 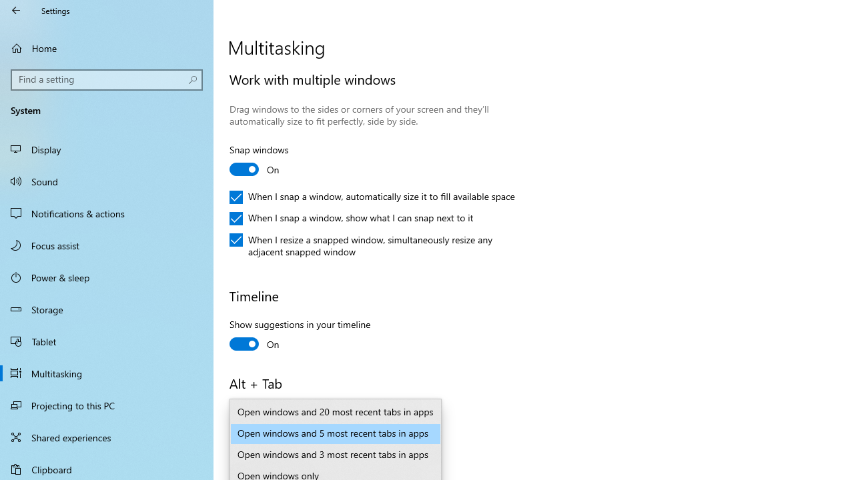 What do you see at coordinates (107, 80) in the screenshot?
I see `Search box, Find a setting` at bounding box center [107, 80].